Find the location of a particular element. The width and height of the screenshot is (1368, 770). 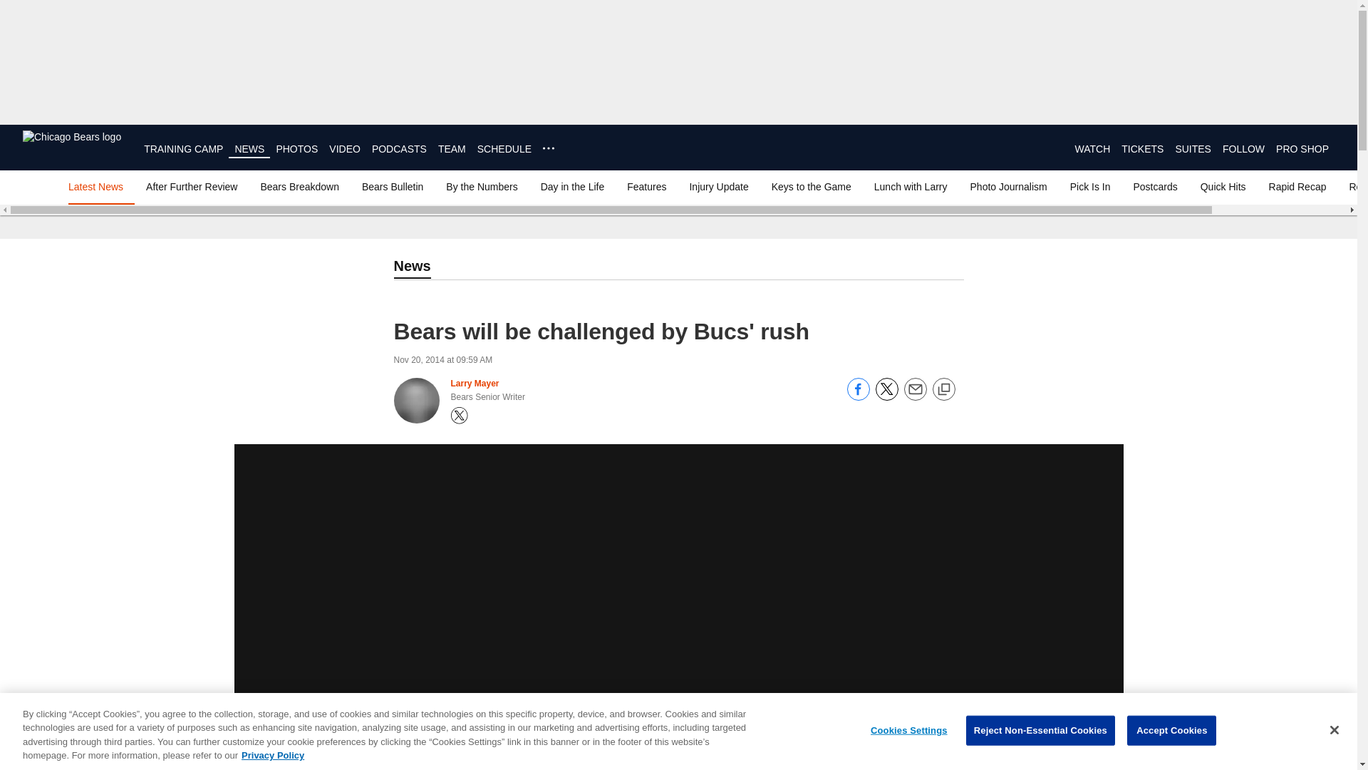

PRO SHOP is located at coordinates (1302, 148).